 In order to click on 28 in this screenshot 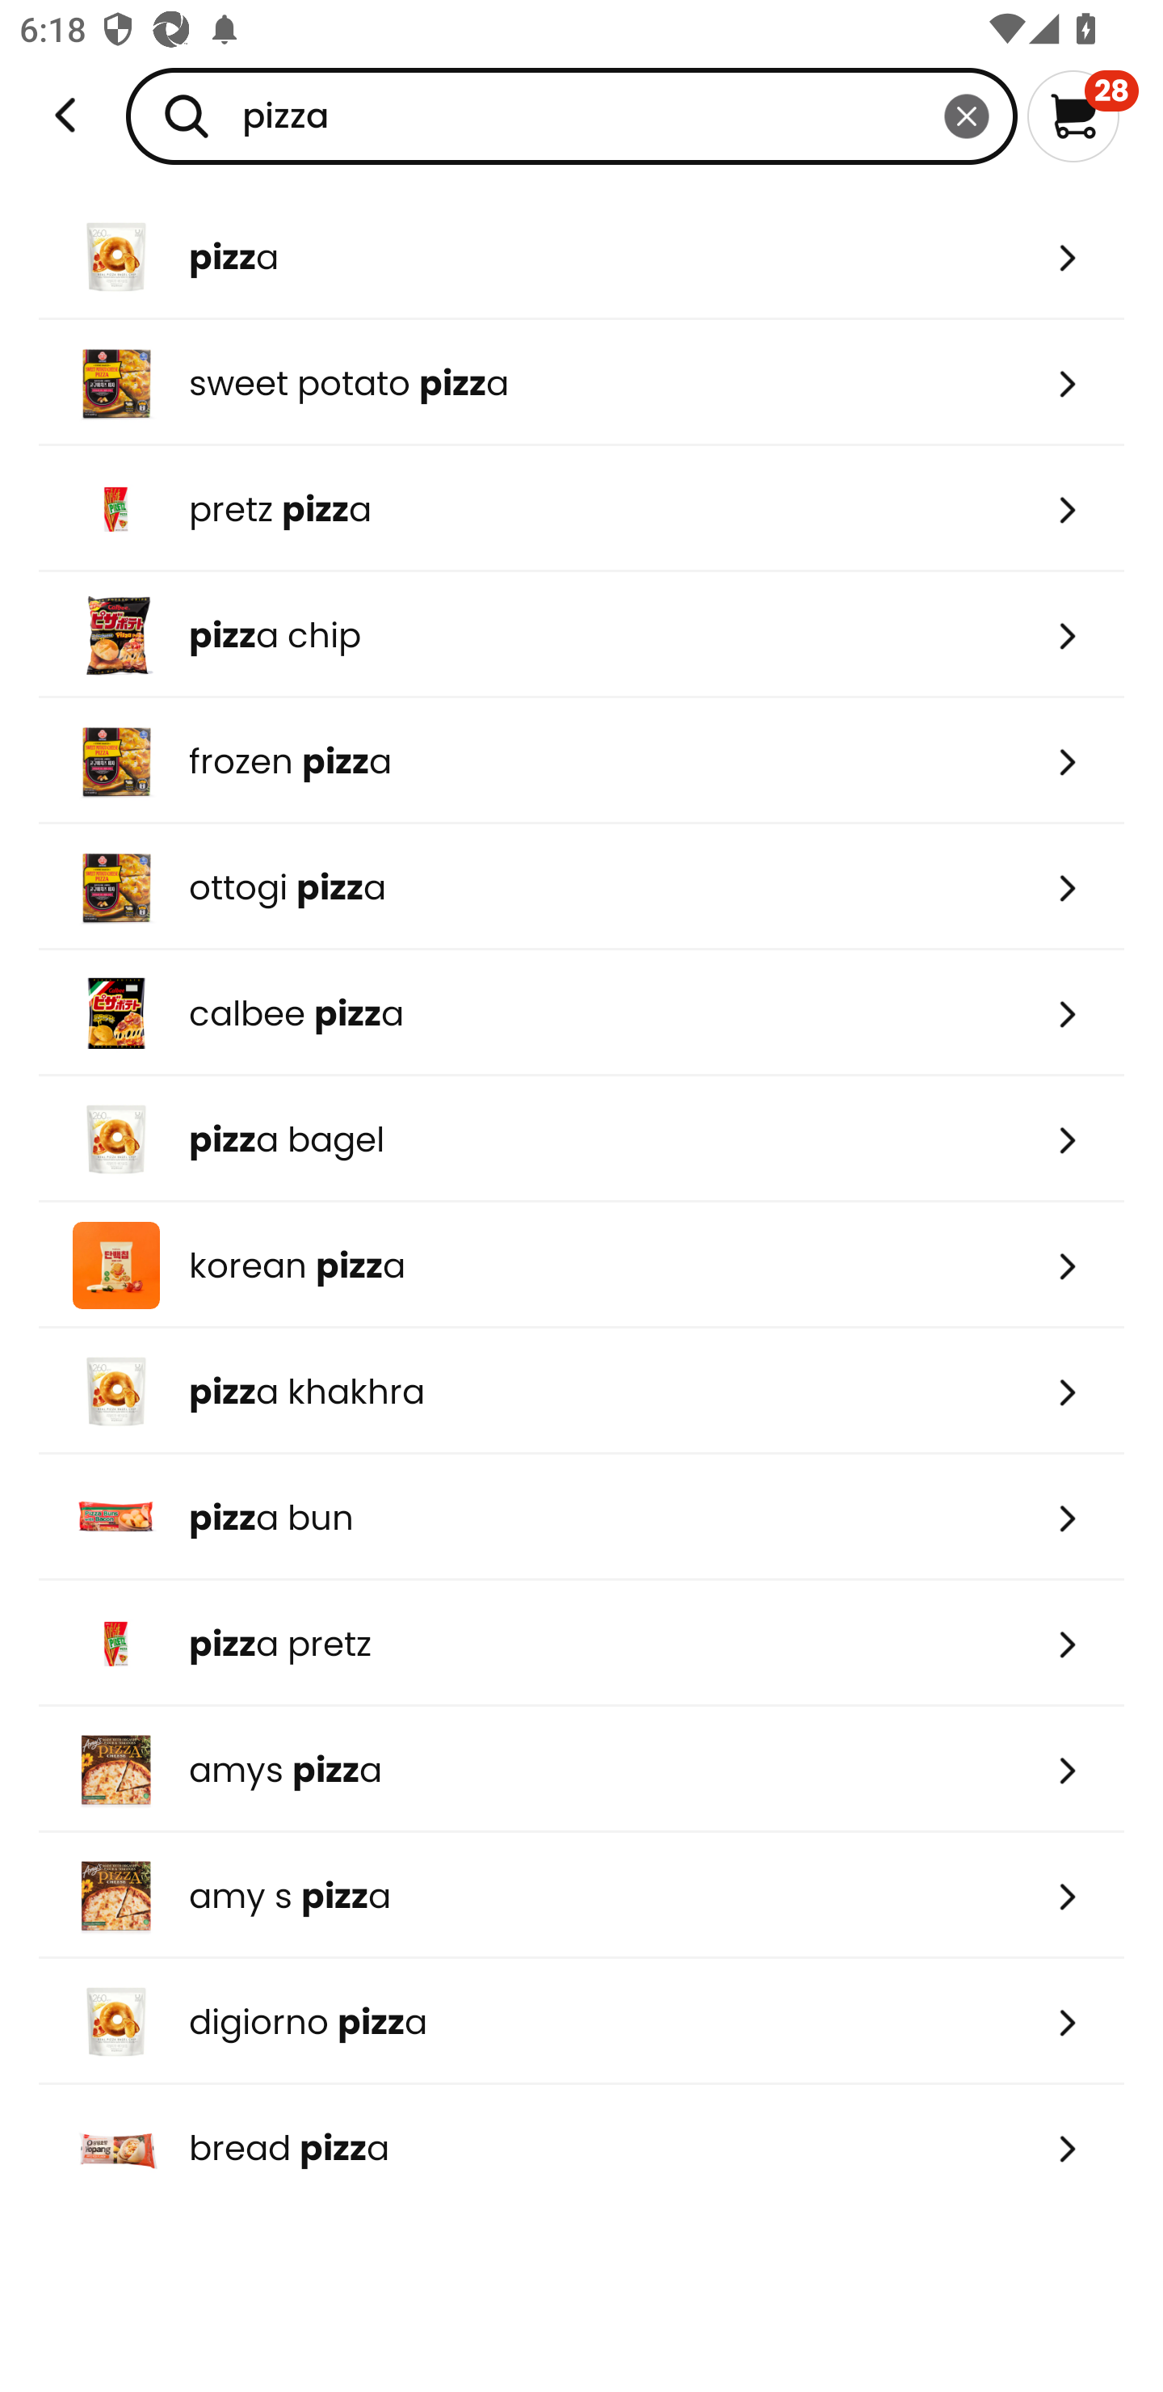, I will do `click(1082, 116)`.